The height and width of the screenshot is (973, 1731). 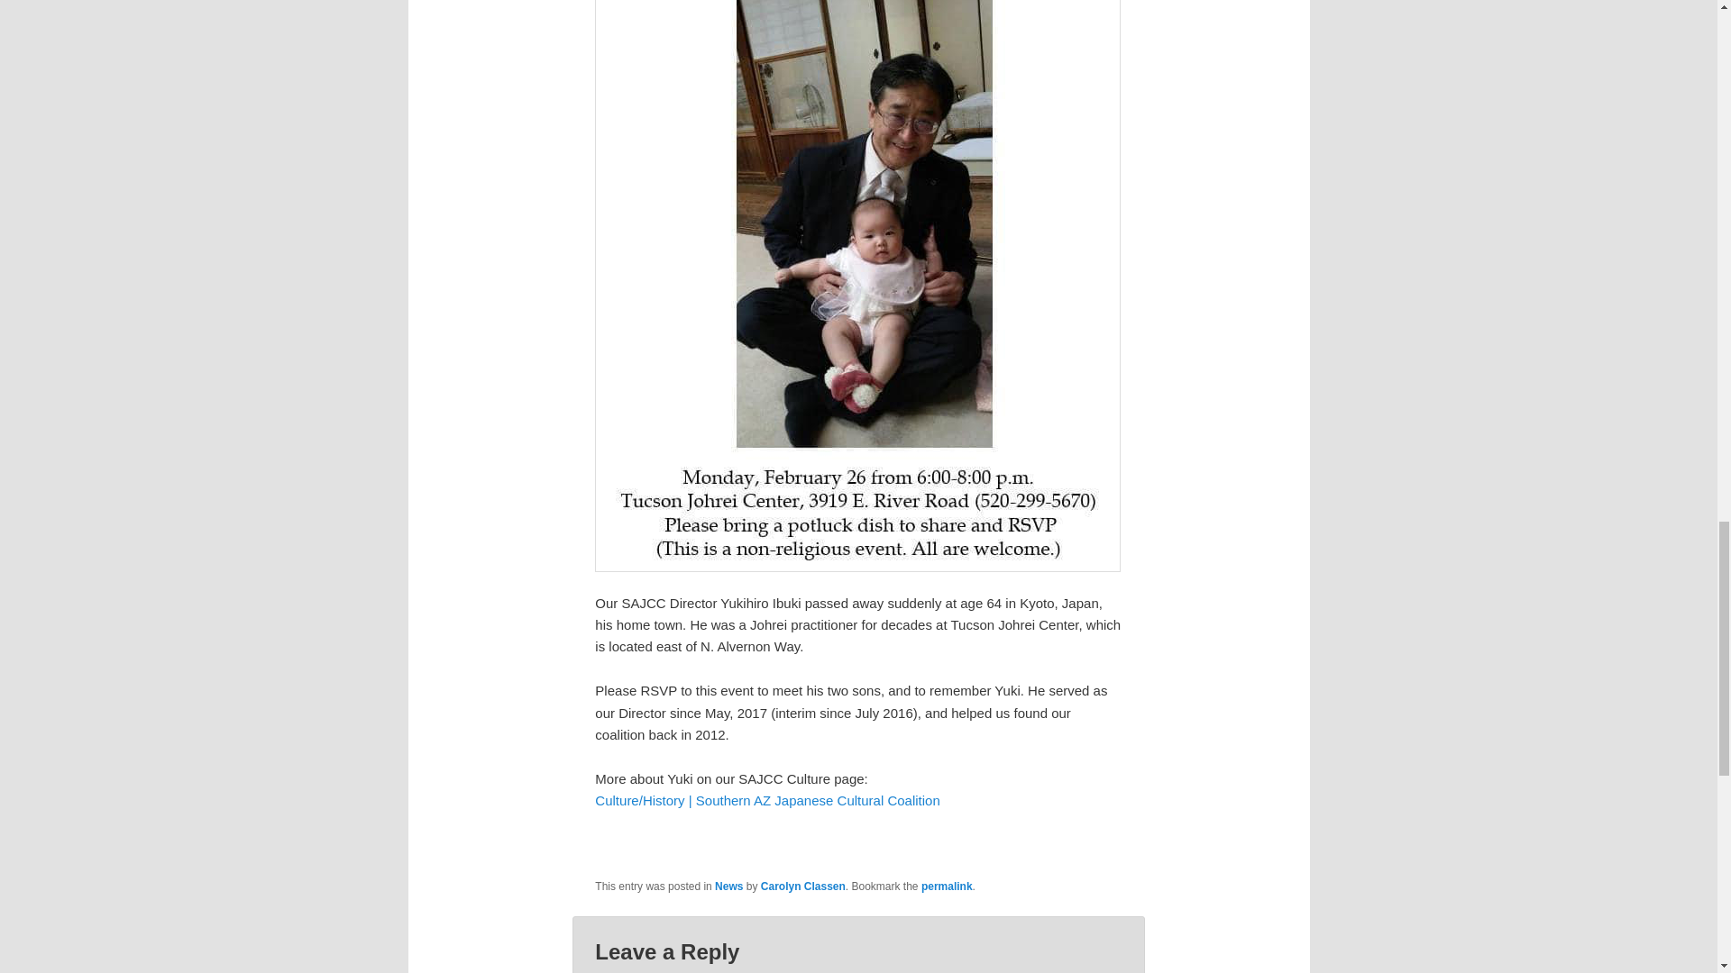 I want to click on permalink, so click(x=947, y=887).